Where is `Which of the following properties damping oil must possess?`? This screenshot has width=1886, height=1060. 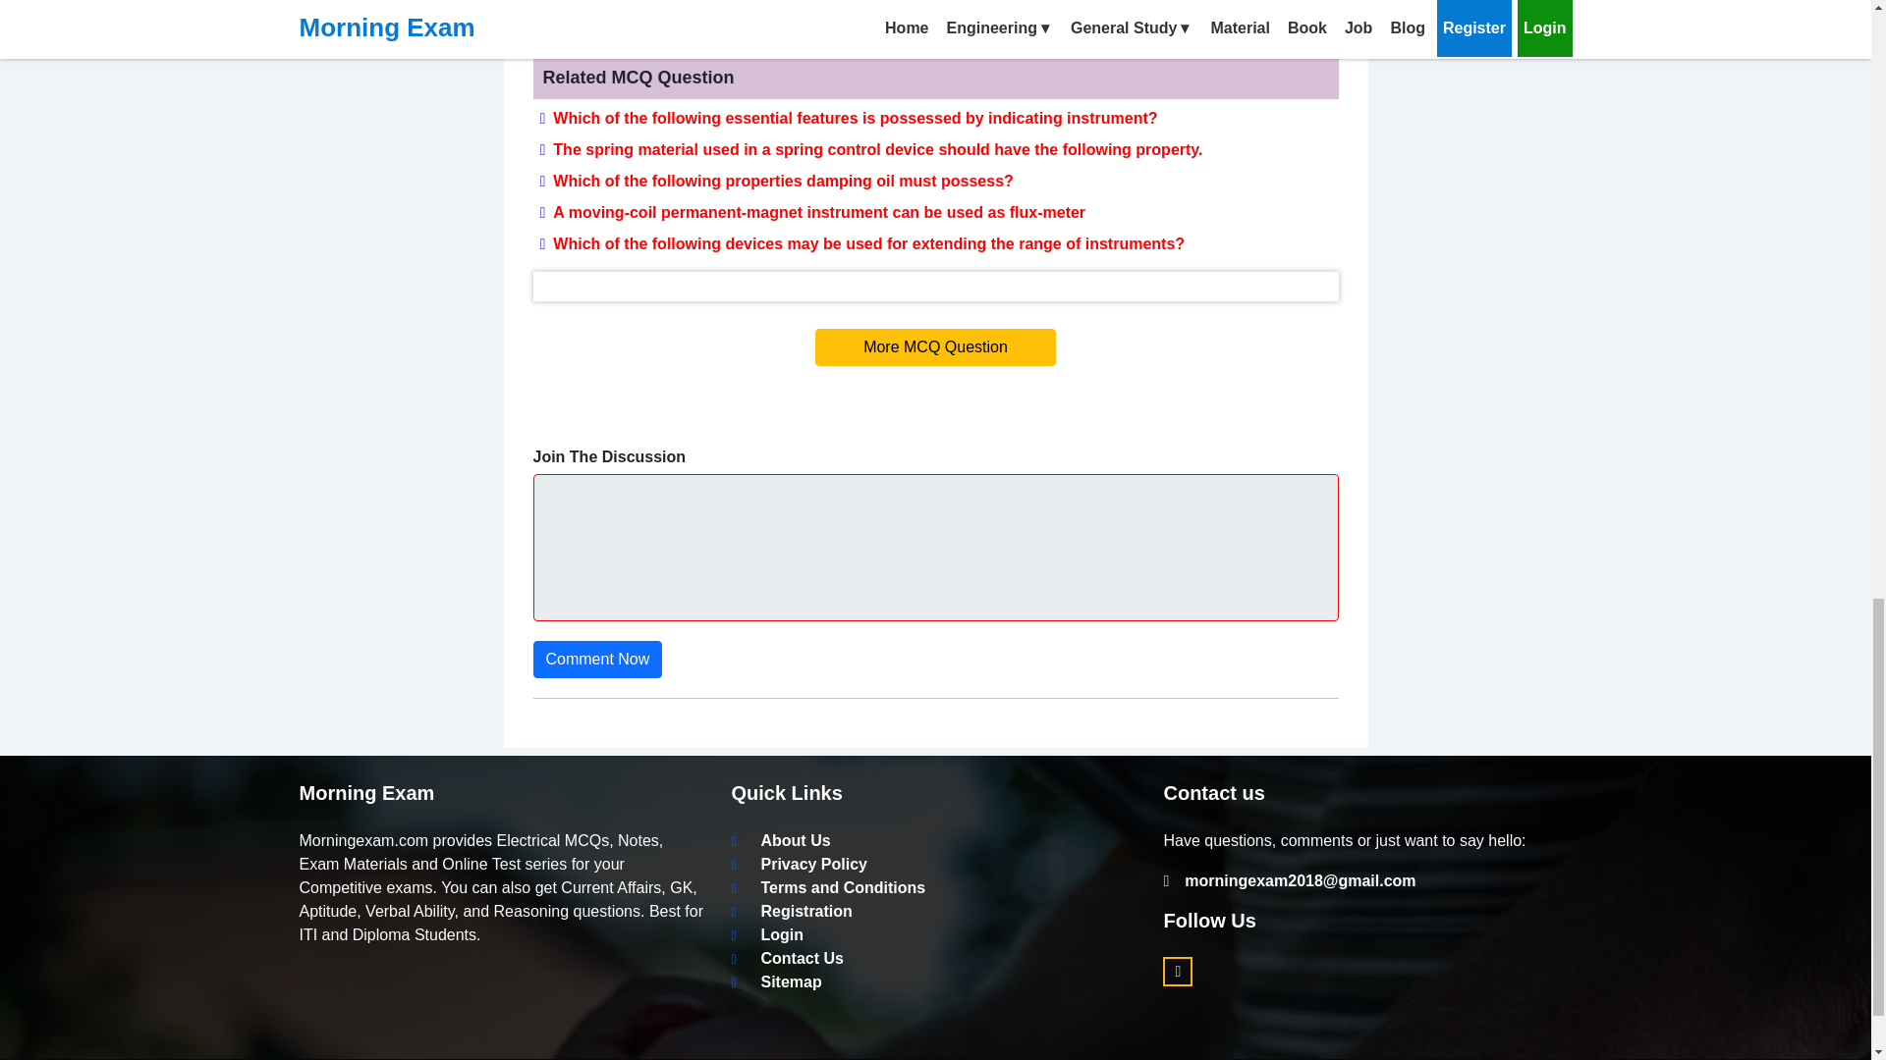 Which of the following properties damping oil must possess? is located at coordinates (778, 181).